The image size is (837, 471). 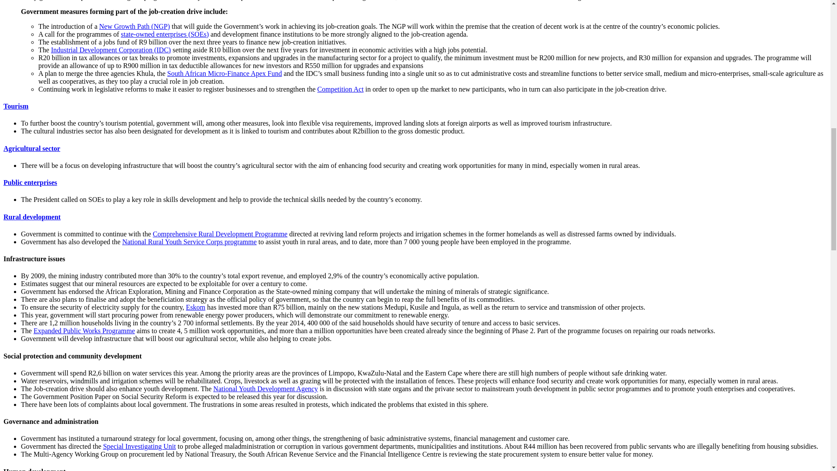 I want to click on Agricultural sector, so click(x=31, y=148).